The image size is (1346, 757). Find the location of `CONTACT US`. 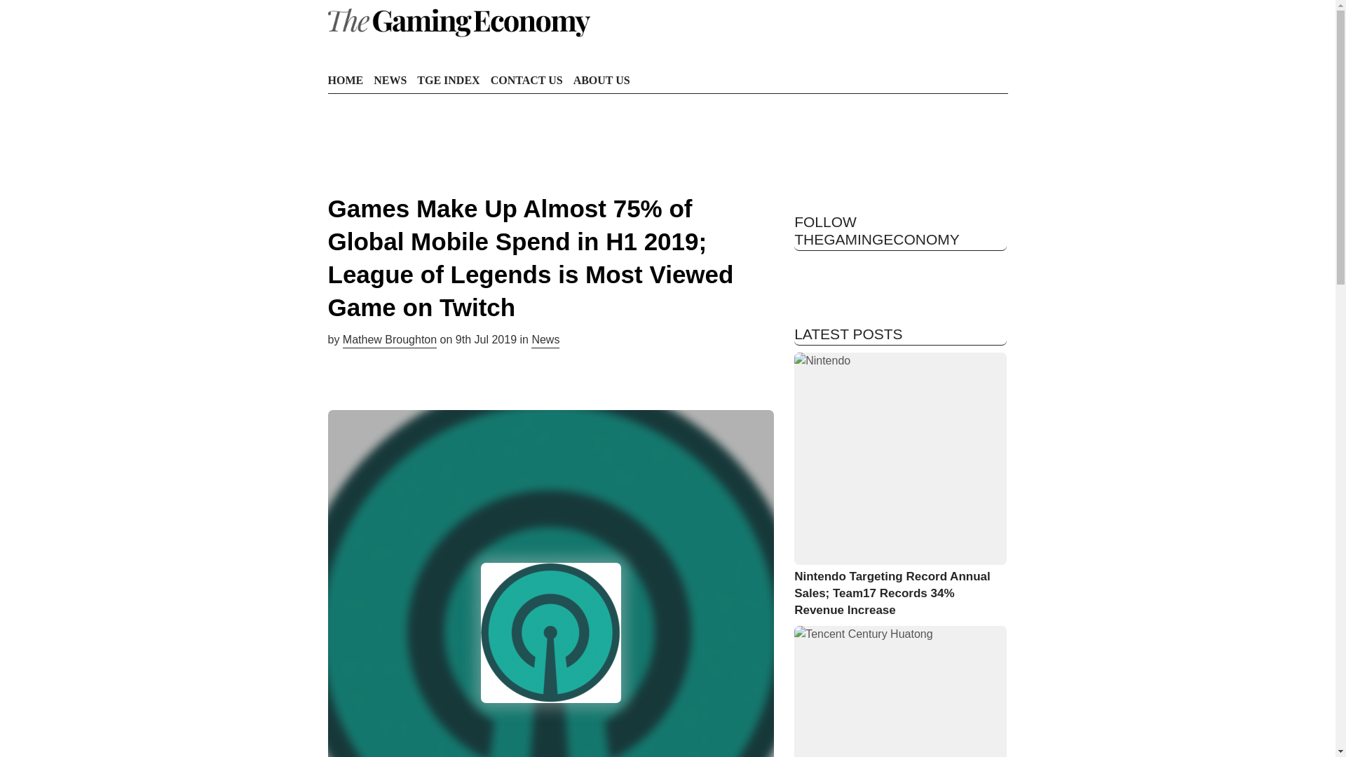

CONTACT US is located at coordinates (526, 80).